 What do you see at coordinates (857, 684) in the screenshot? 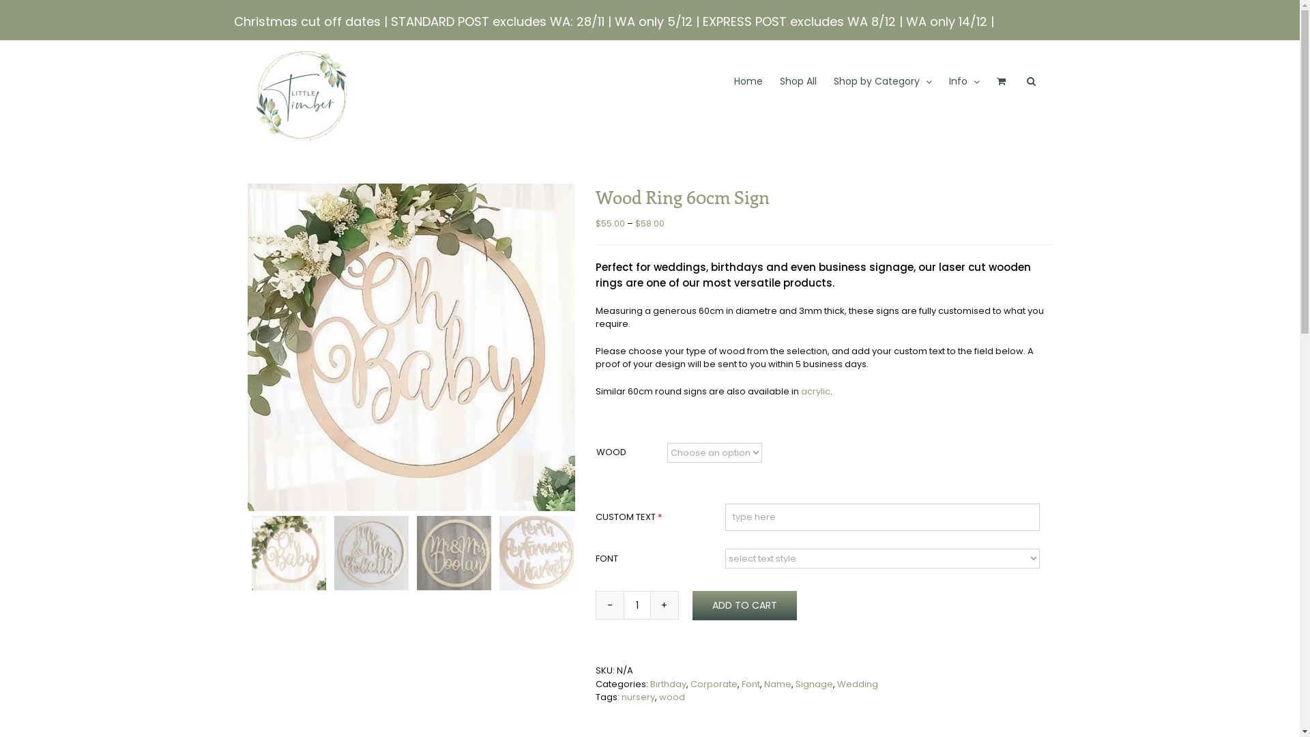
I see `Wedding` at bounding box center [857, 684].